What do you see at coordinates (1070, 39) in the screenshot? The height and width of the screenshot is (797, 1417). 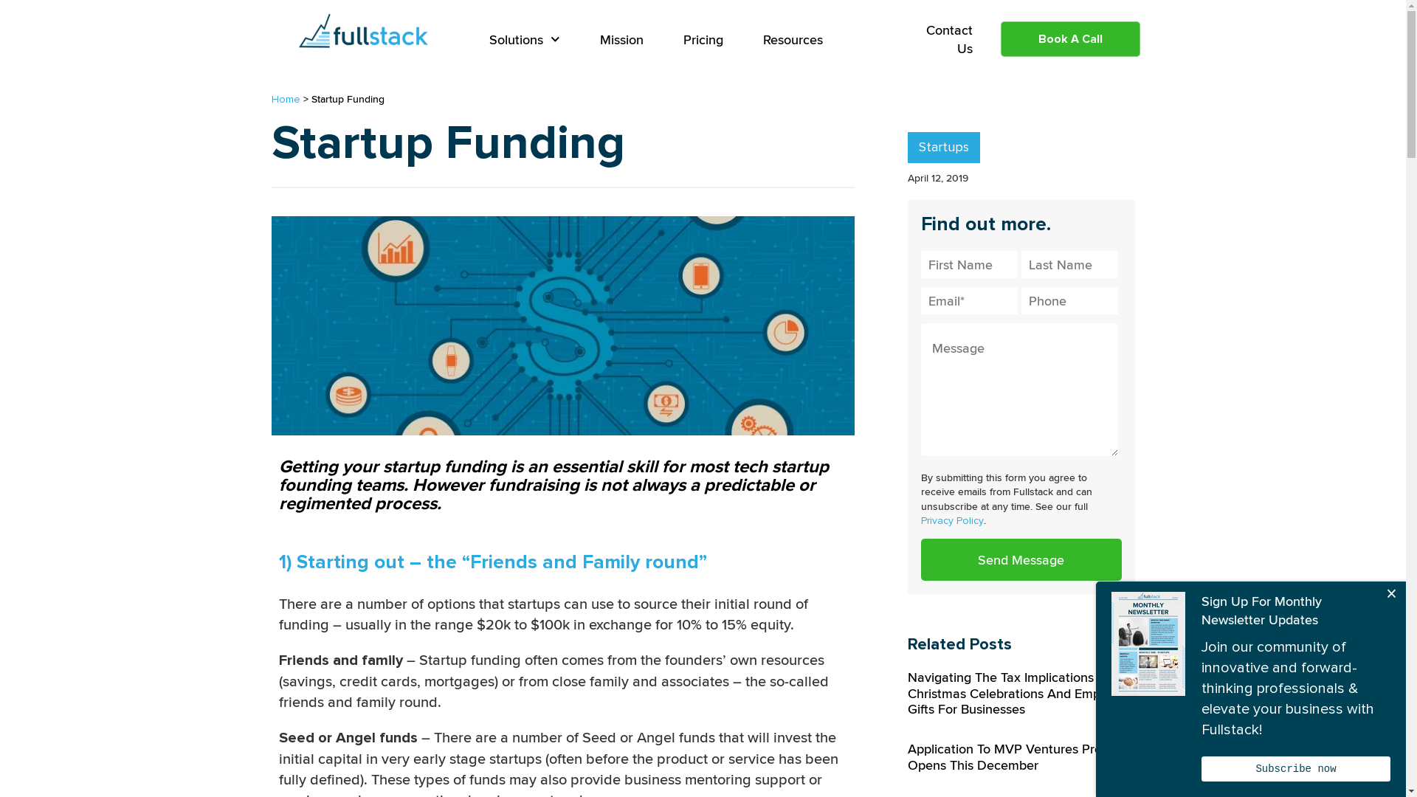 I see `Book A Call` at bounding box center [1070, 39].